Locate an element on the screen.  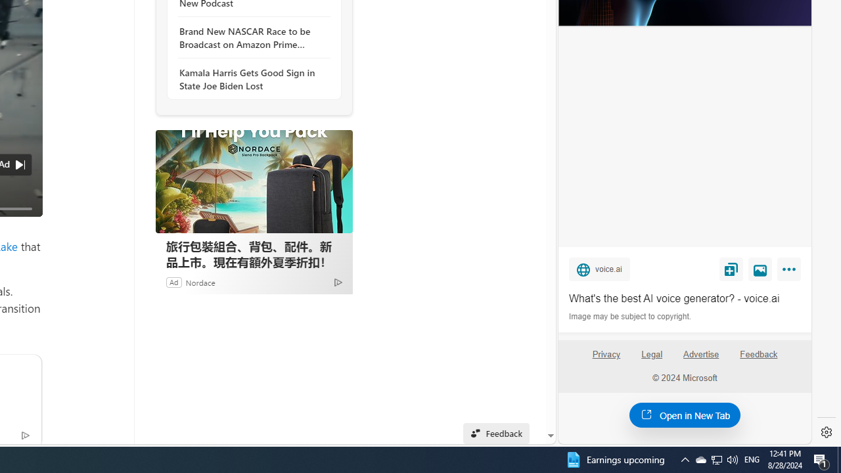
Advertise is located at coordinates (700, 355).